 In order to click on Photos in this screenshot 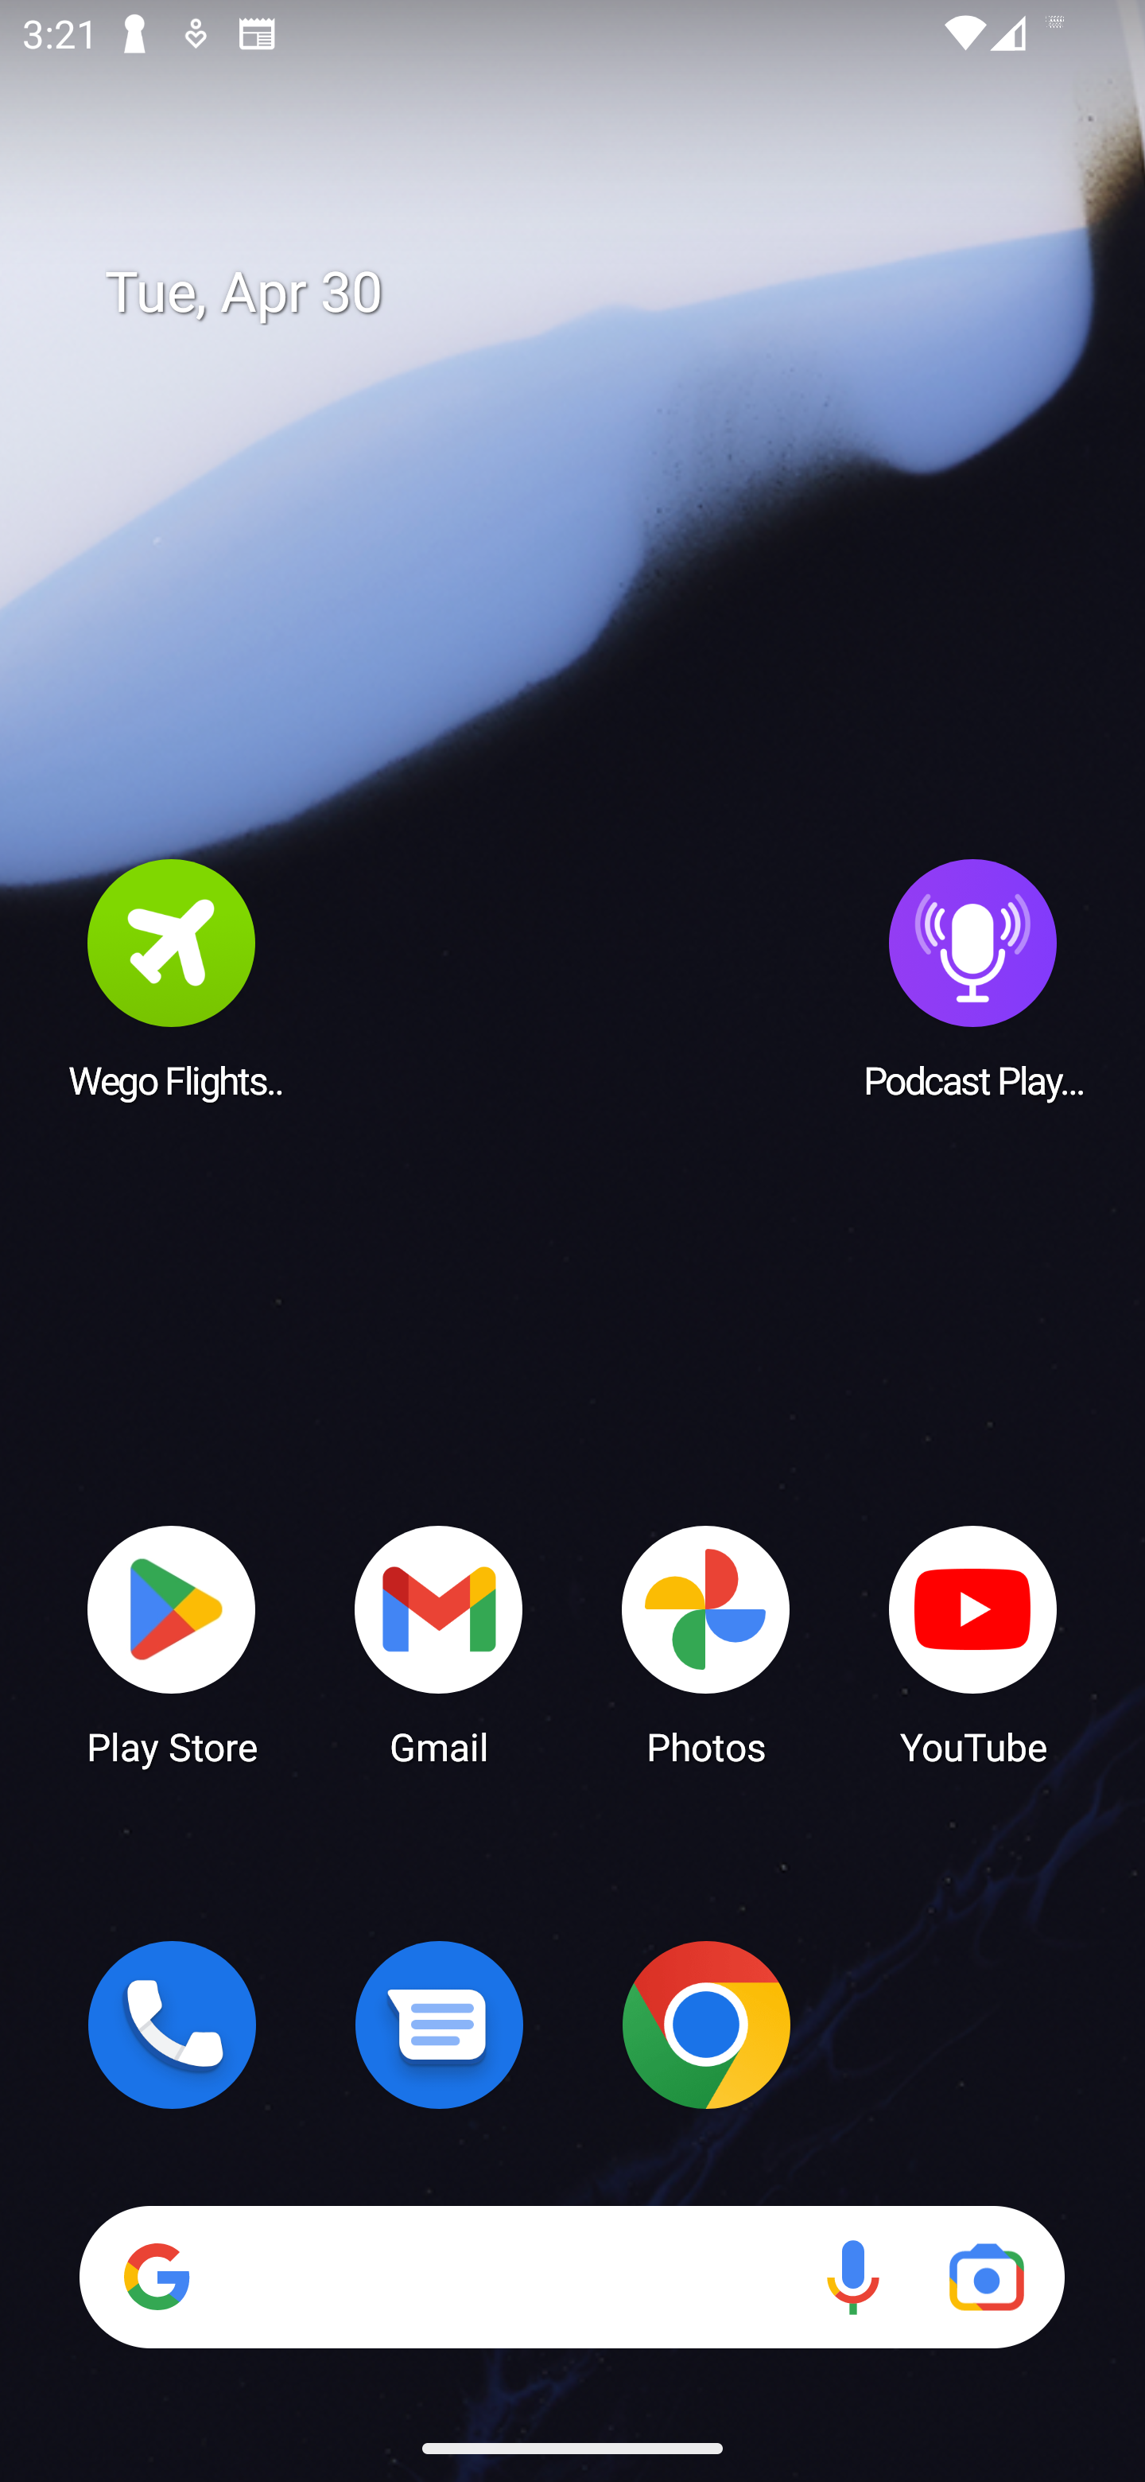, I will do `click(706, 1644)`.